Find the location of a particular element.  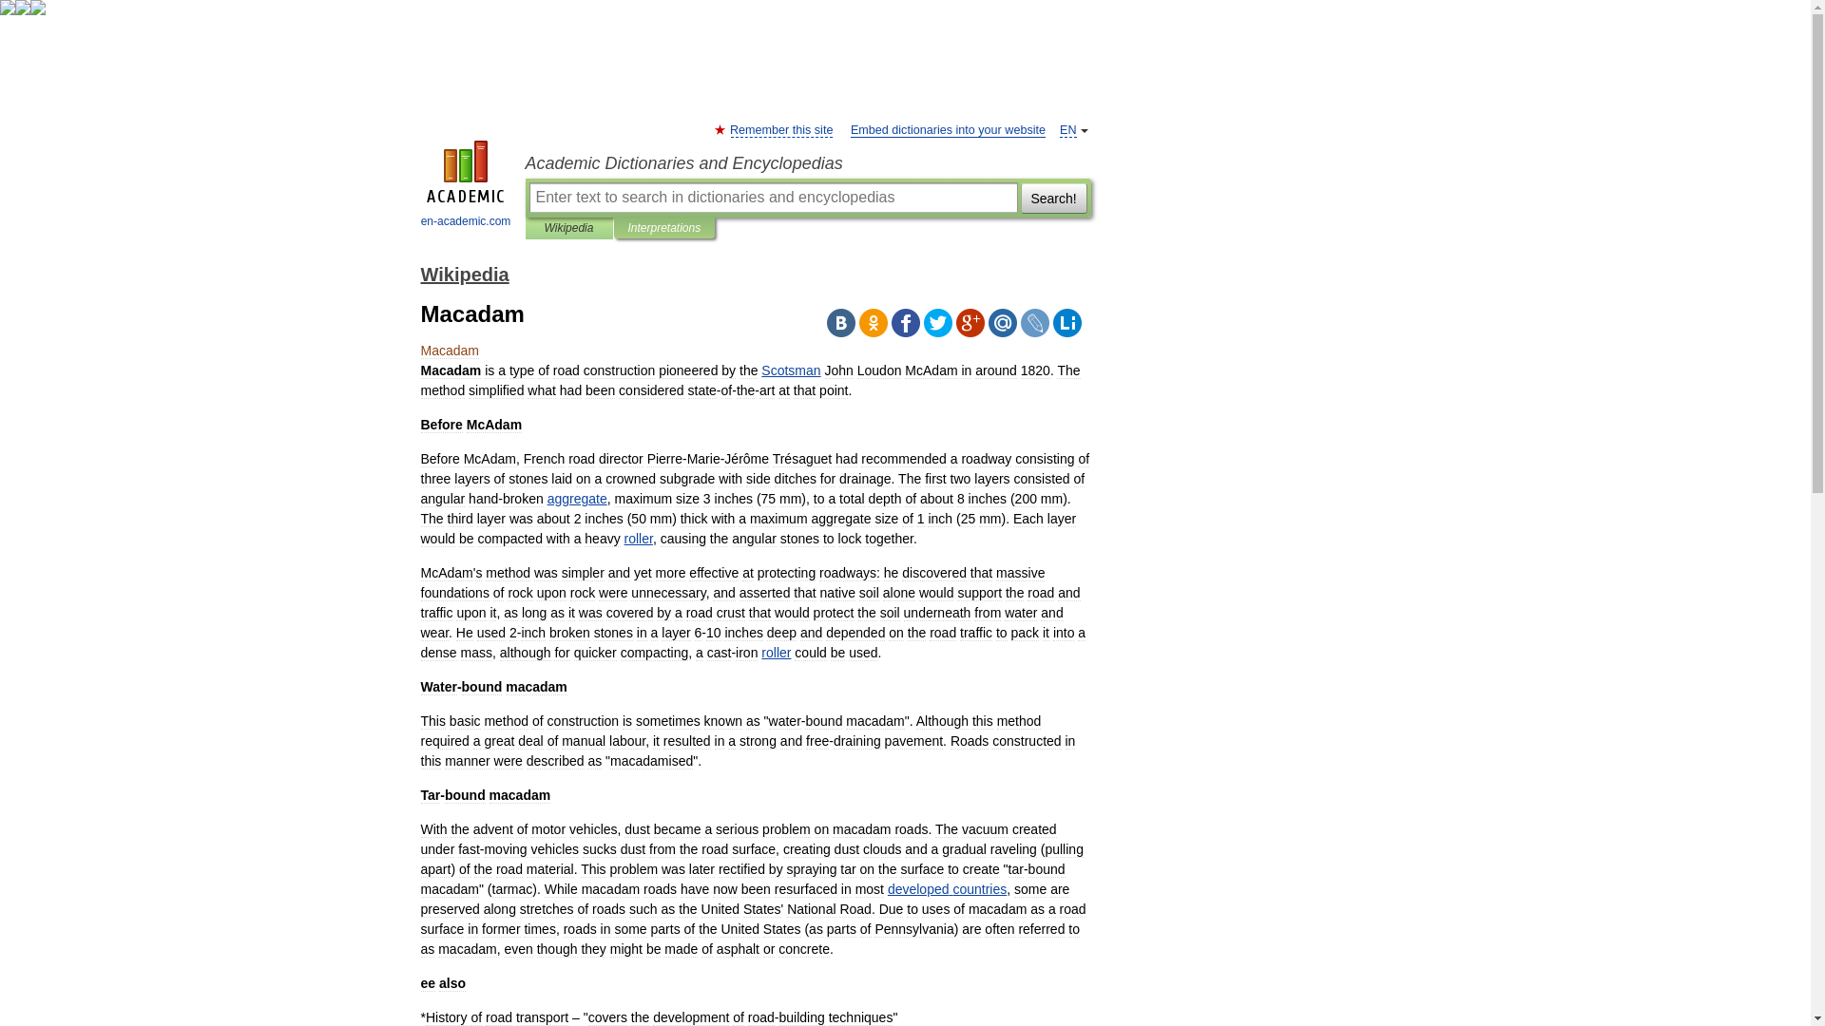

Academic Dictionaries and Encyclopedias is located at coordinates (807, 163).